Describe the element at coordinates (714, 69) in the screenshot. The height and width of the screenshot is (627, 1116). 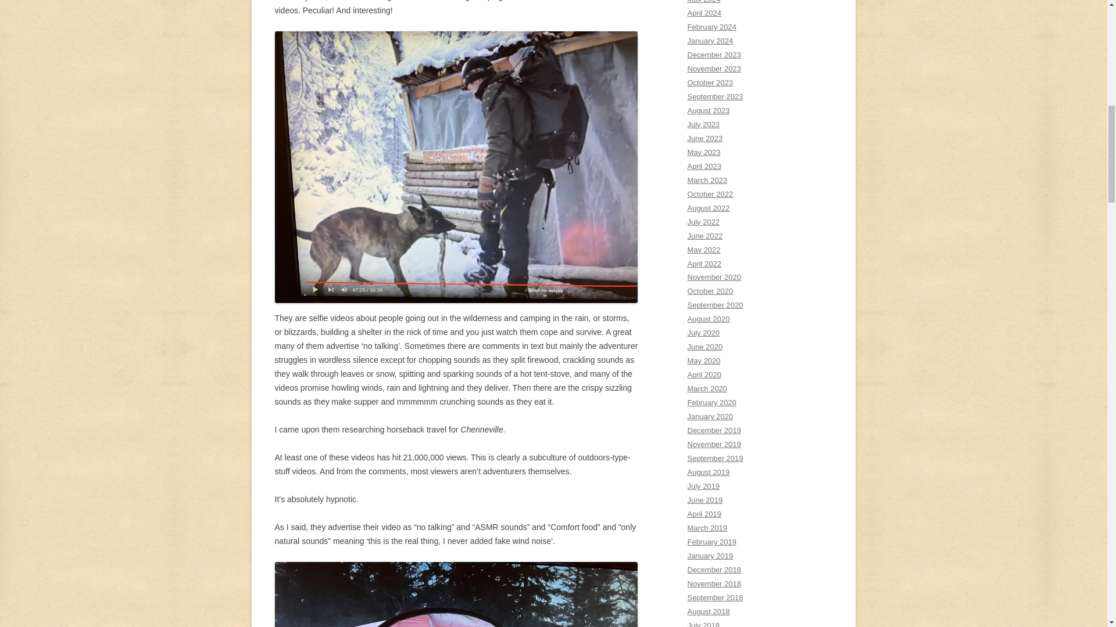
I see `November 2023` at that location.